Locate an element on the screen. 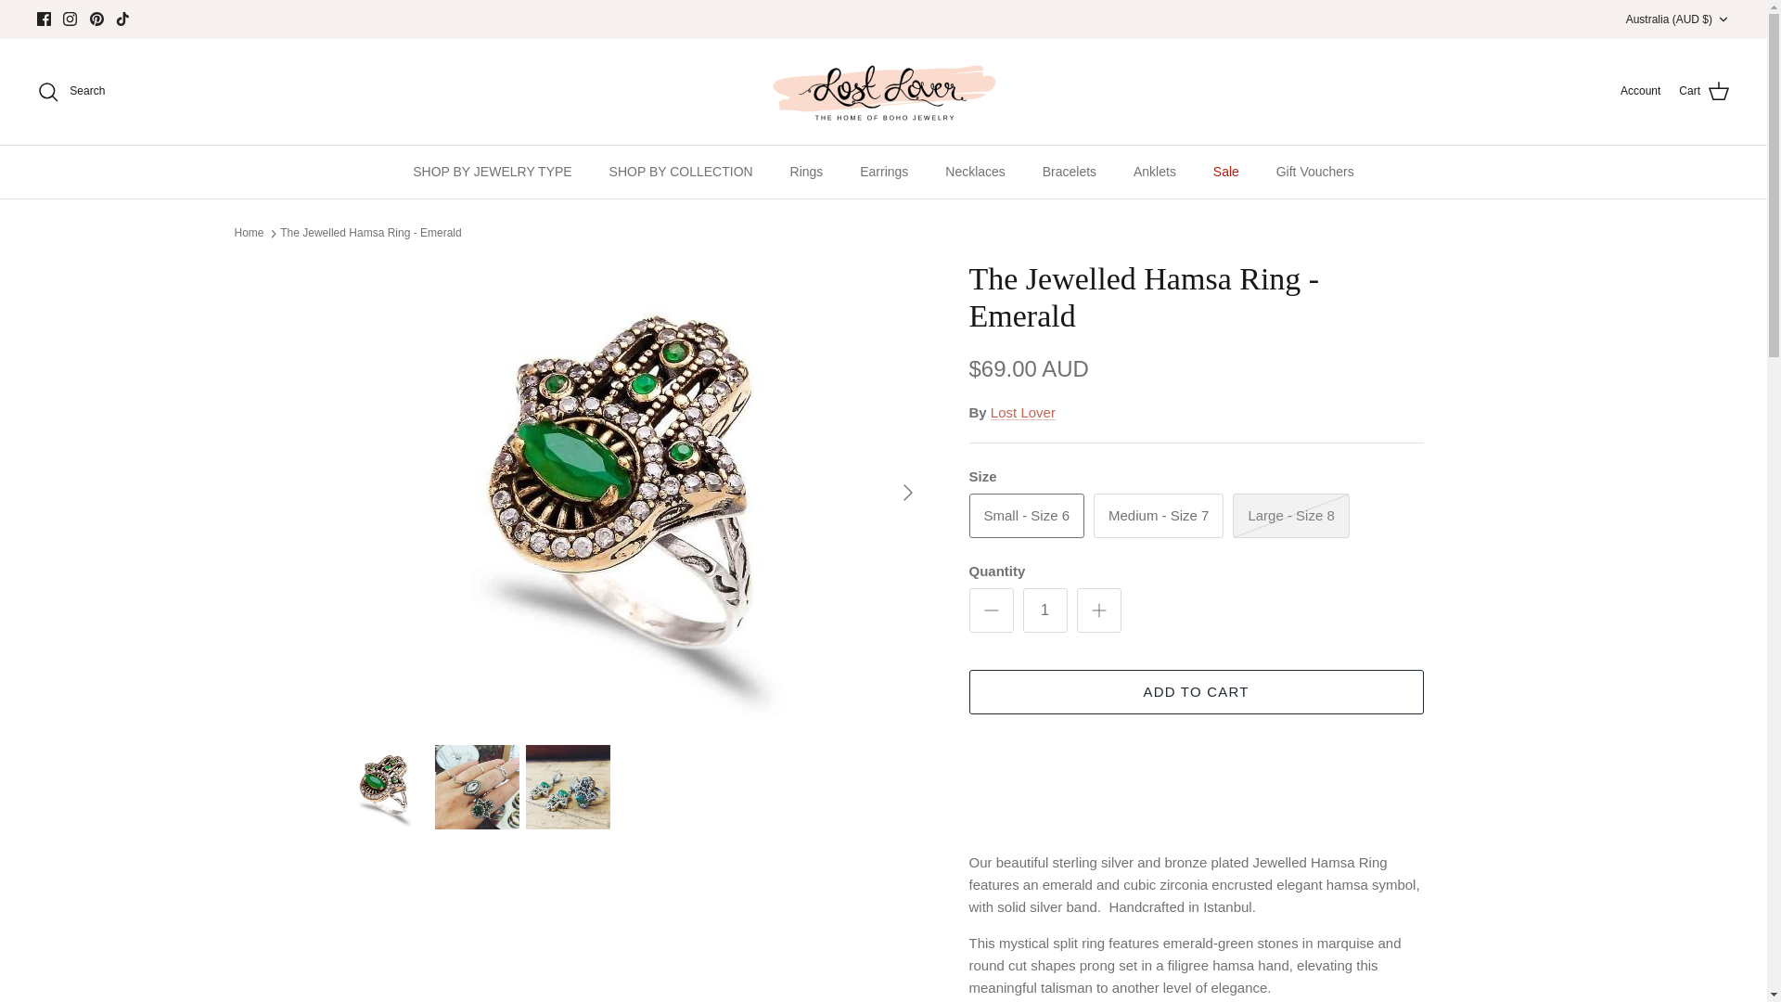  Gift Vouchers is located at coordinates (1315, 173).